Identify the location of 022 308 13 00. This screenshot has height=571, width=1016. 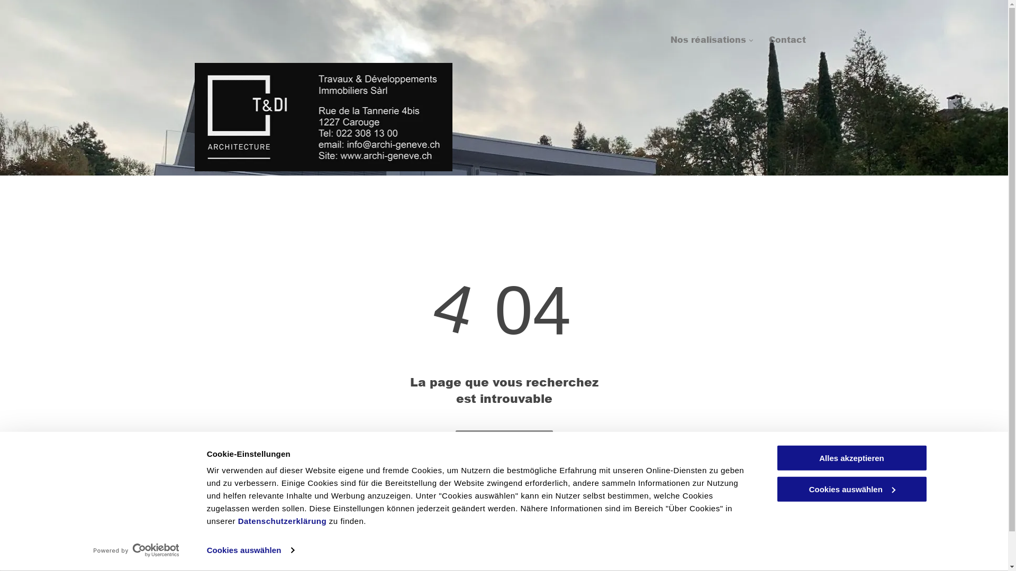
(387, 517).